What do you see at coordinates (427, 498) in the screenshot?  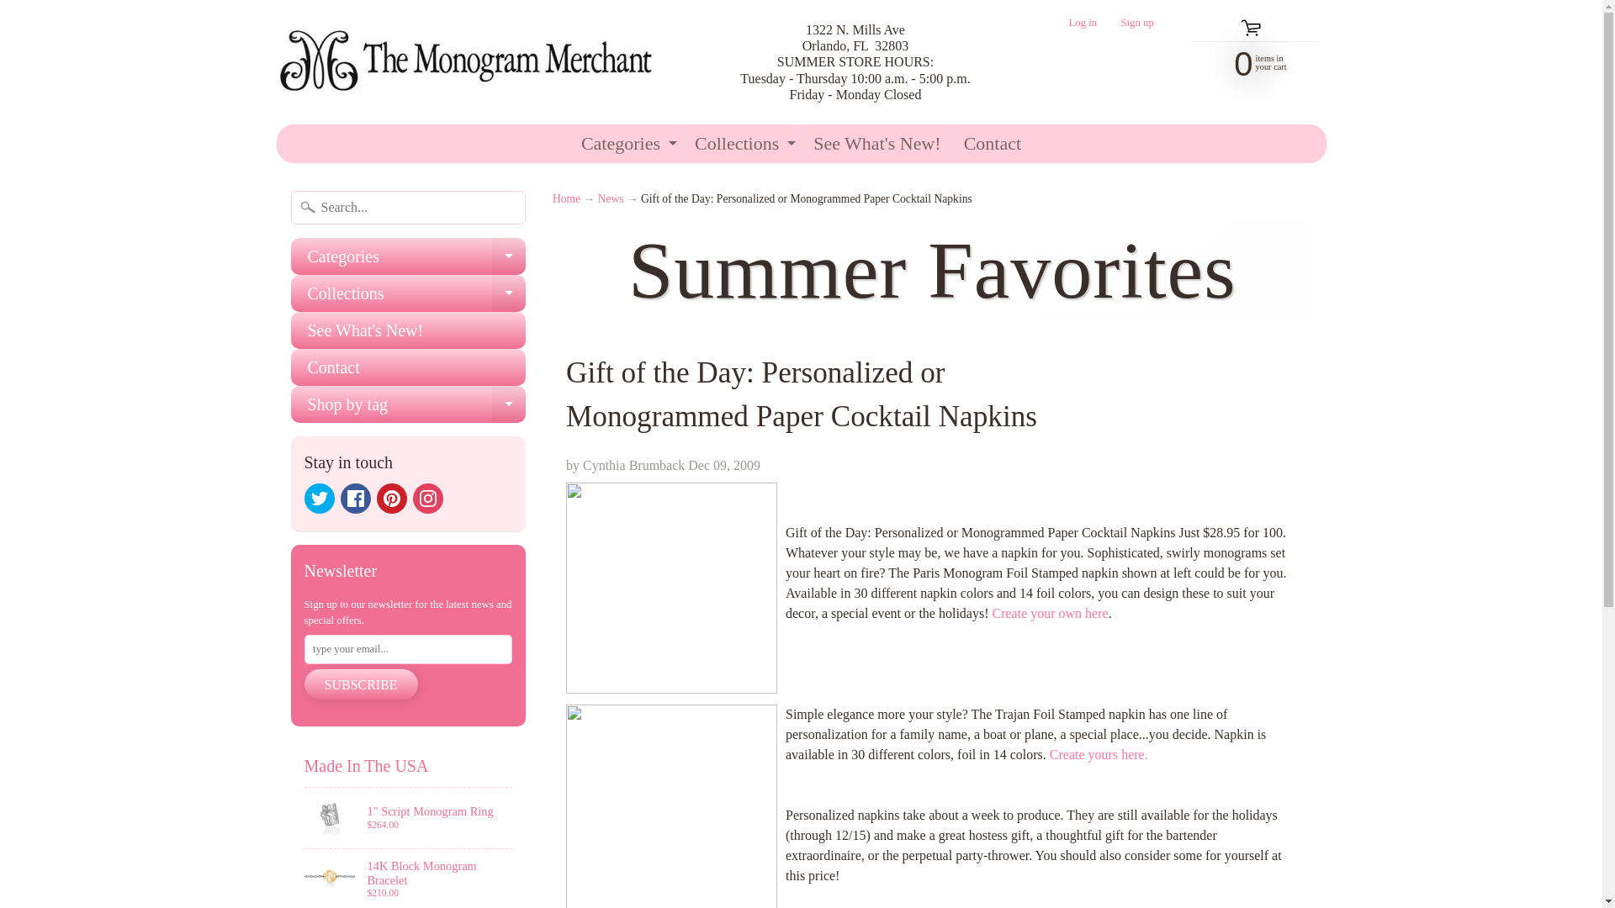 I see `14K Block Monogram Bracelet` at bounding box center [427, 498].